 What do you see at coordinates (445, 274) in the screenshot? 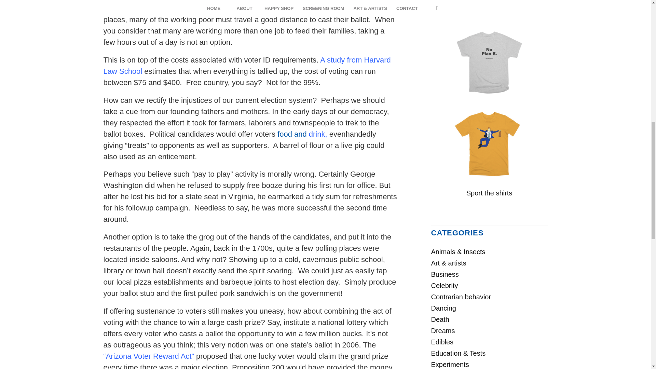
I see `Business` at bounding box center [445, 274].